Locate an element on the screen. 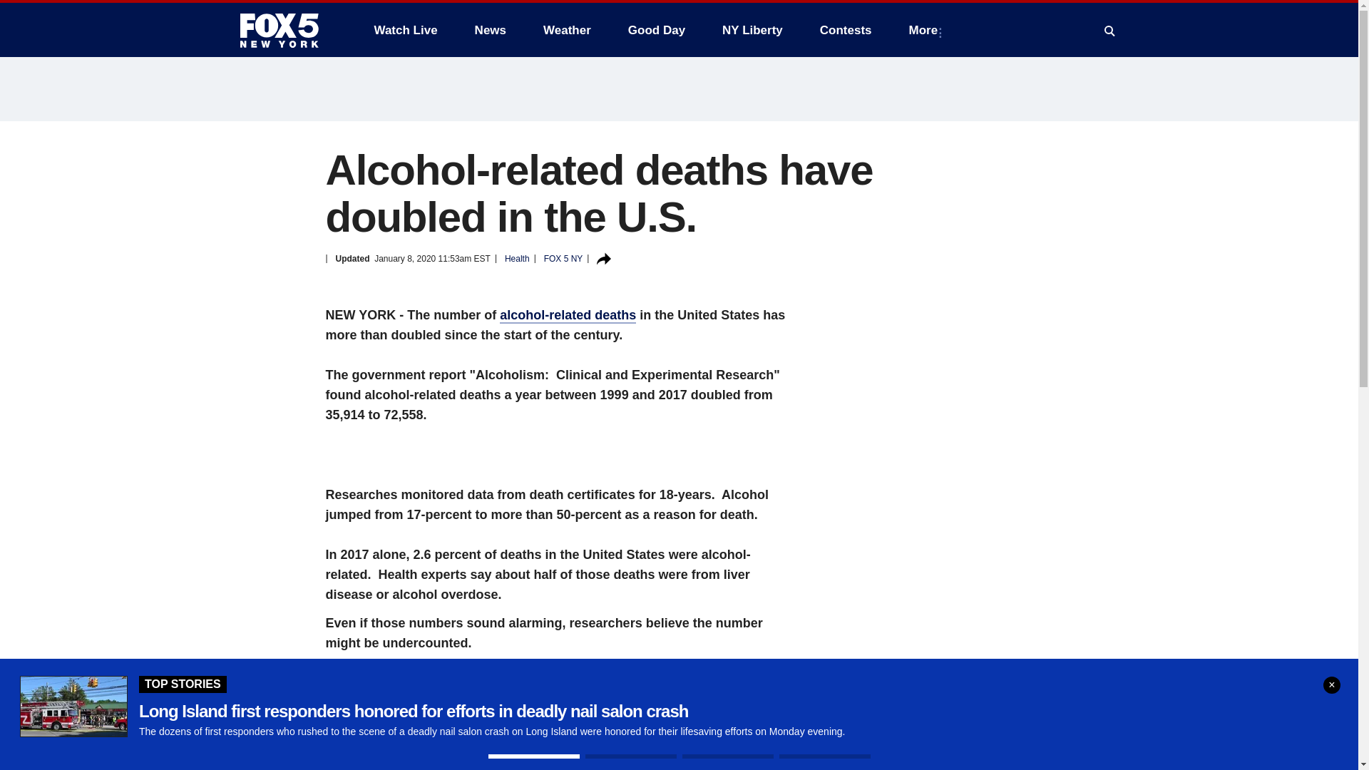 The width and height of the screenshot is (1369, 770). Weather is located at coordinates (567, 30).